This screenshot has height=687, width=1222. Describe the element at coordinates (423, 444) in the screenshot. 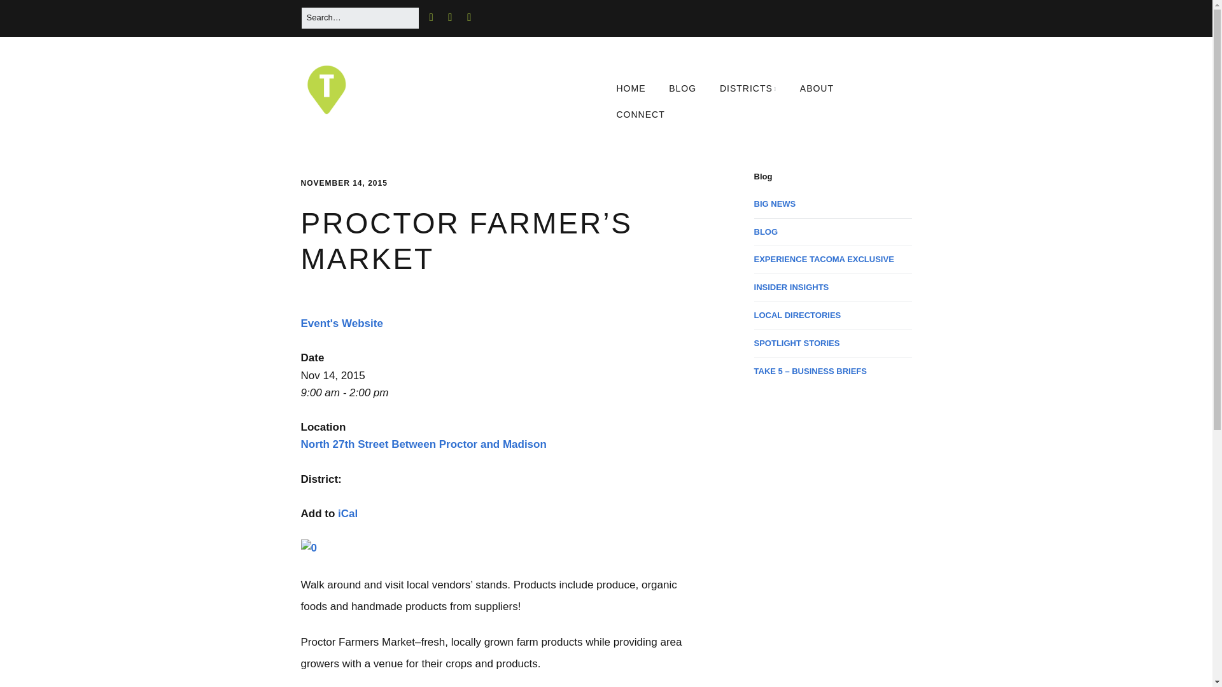

I see `North 27th Street Between Proctor and Madison` at that location.